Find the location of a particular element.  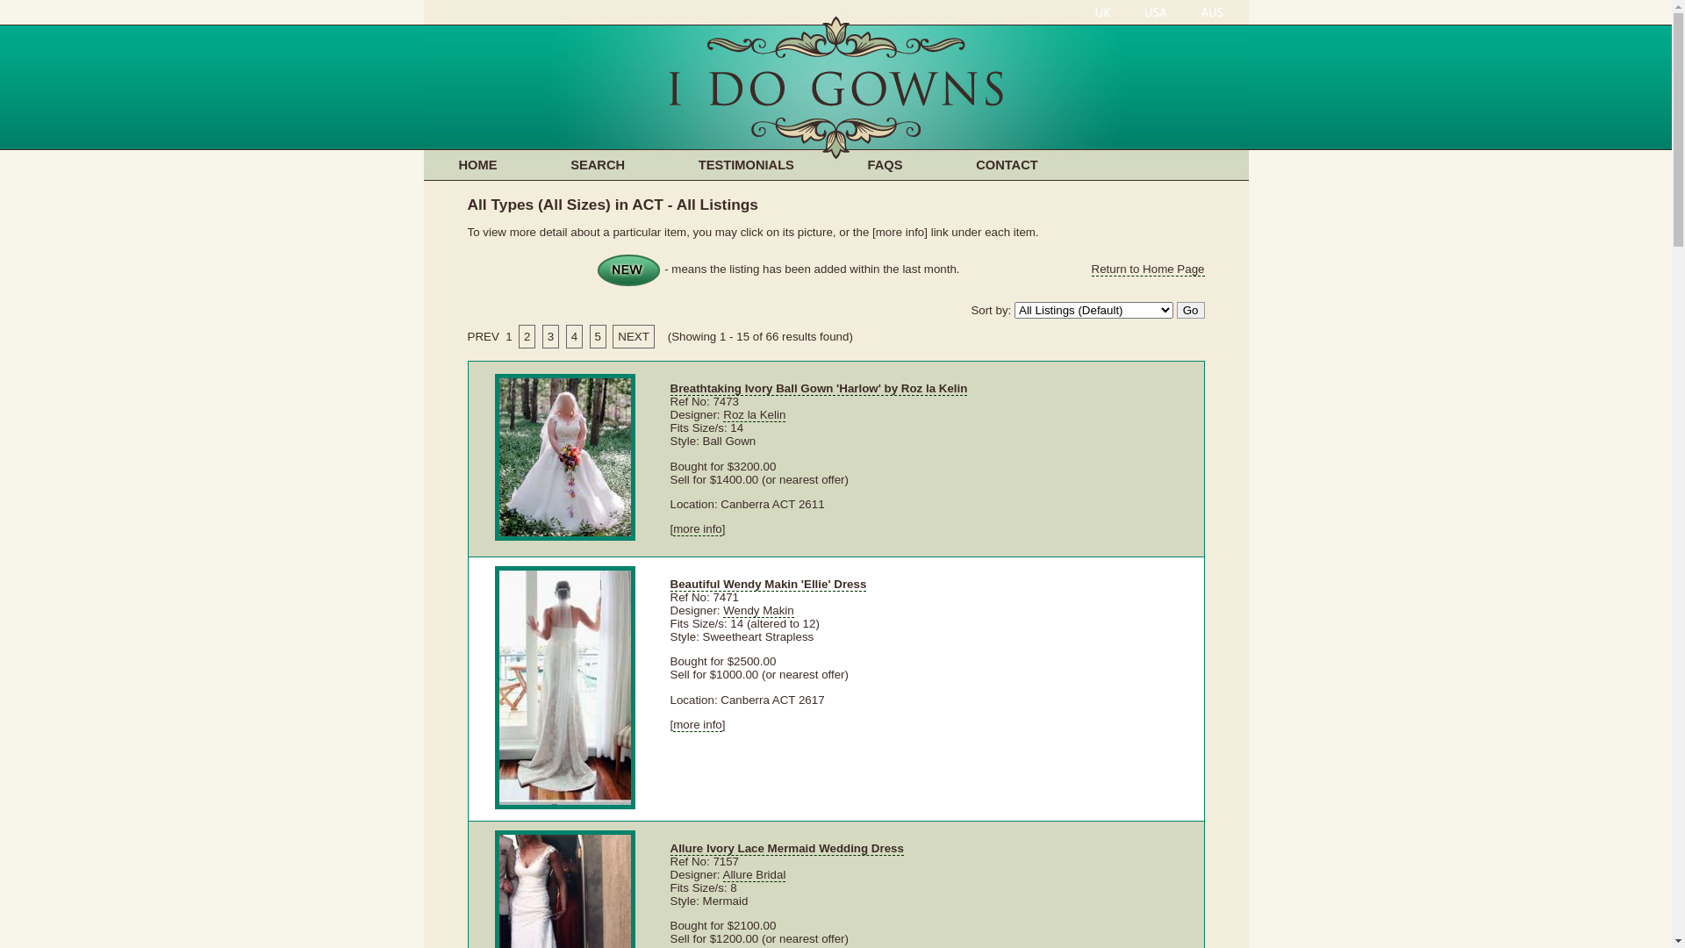

more info is located at coordinates (698, 529).